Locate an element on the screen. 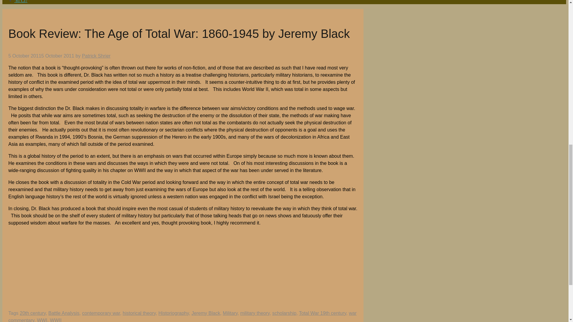  View all posts by Patrick Shrier is located at coordinates (96, 56).